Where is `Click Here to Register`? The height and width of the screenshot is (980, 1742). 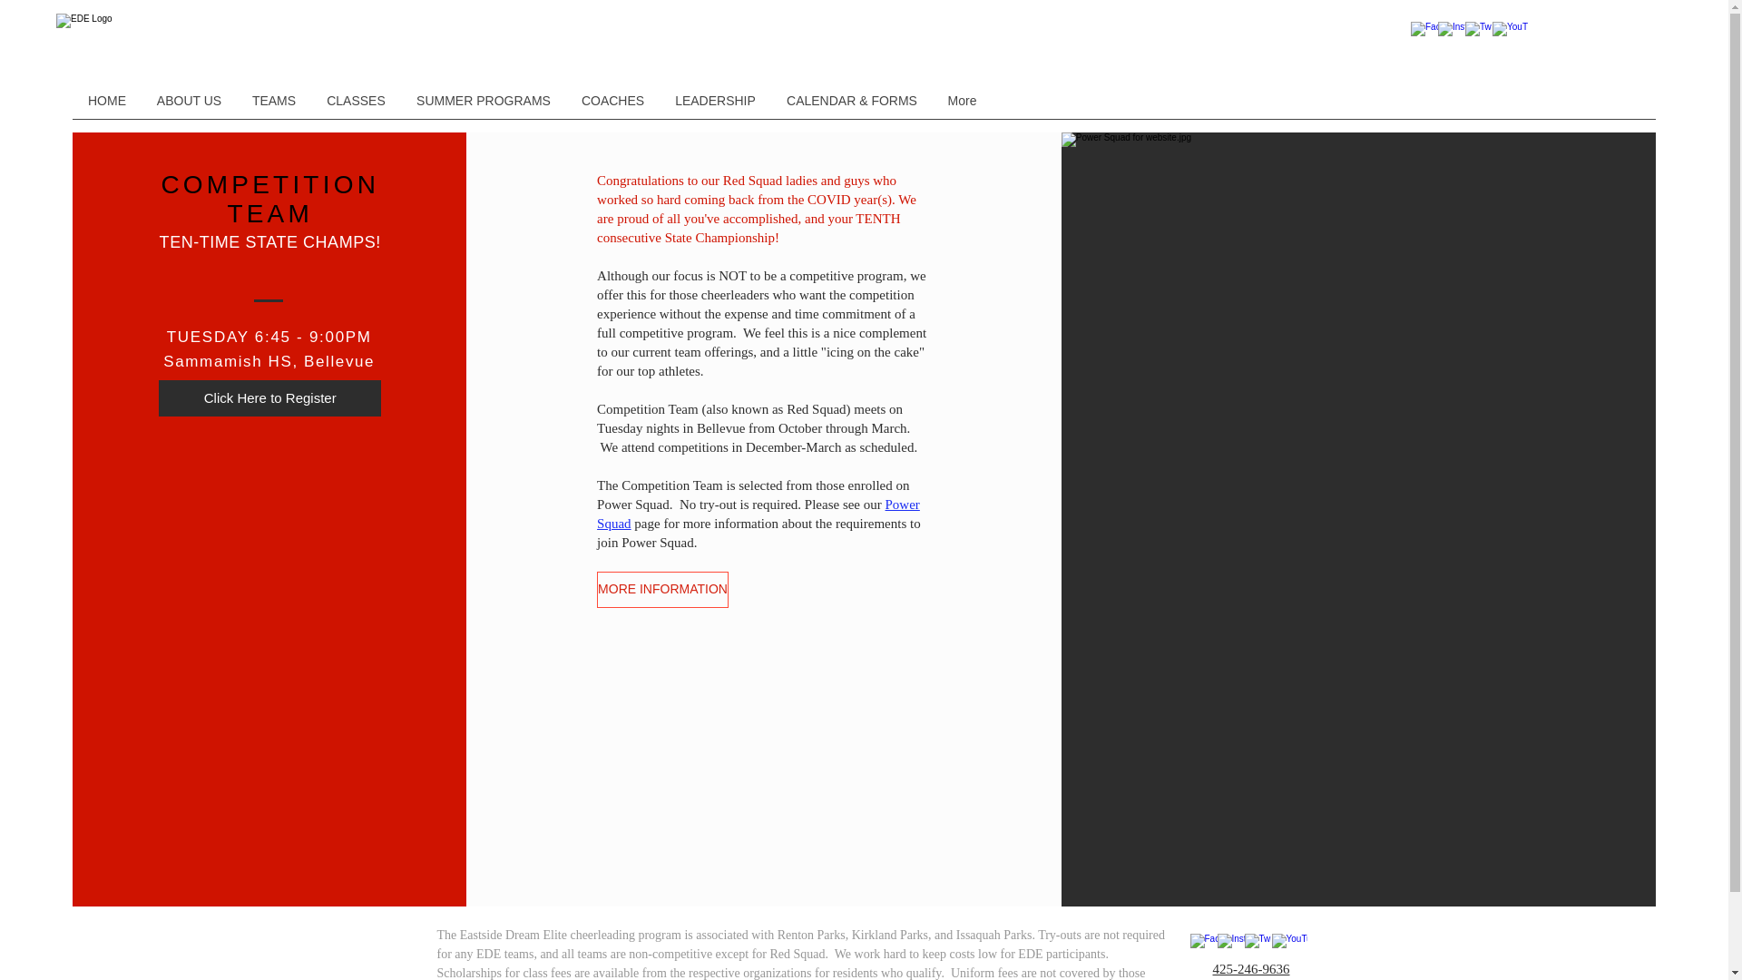 Click Here to Register is located at coordinates (269, 398).